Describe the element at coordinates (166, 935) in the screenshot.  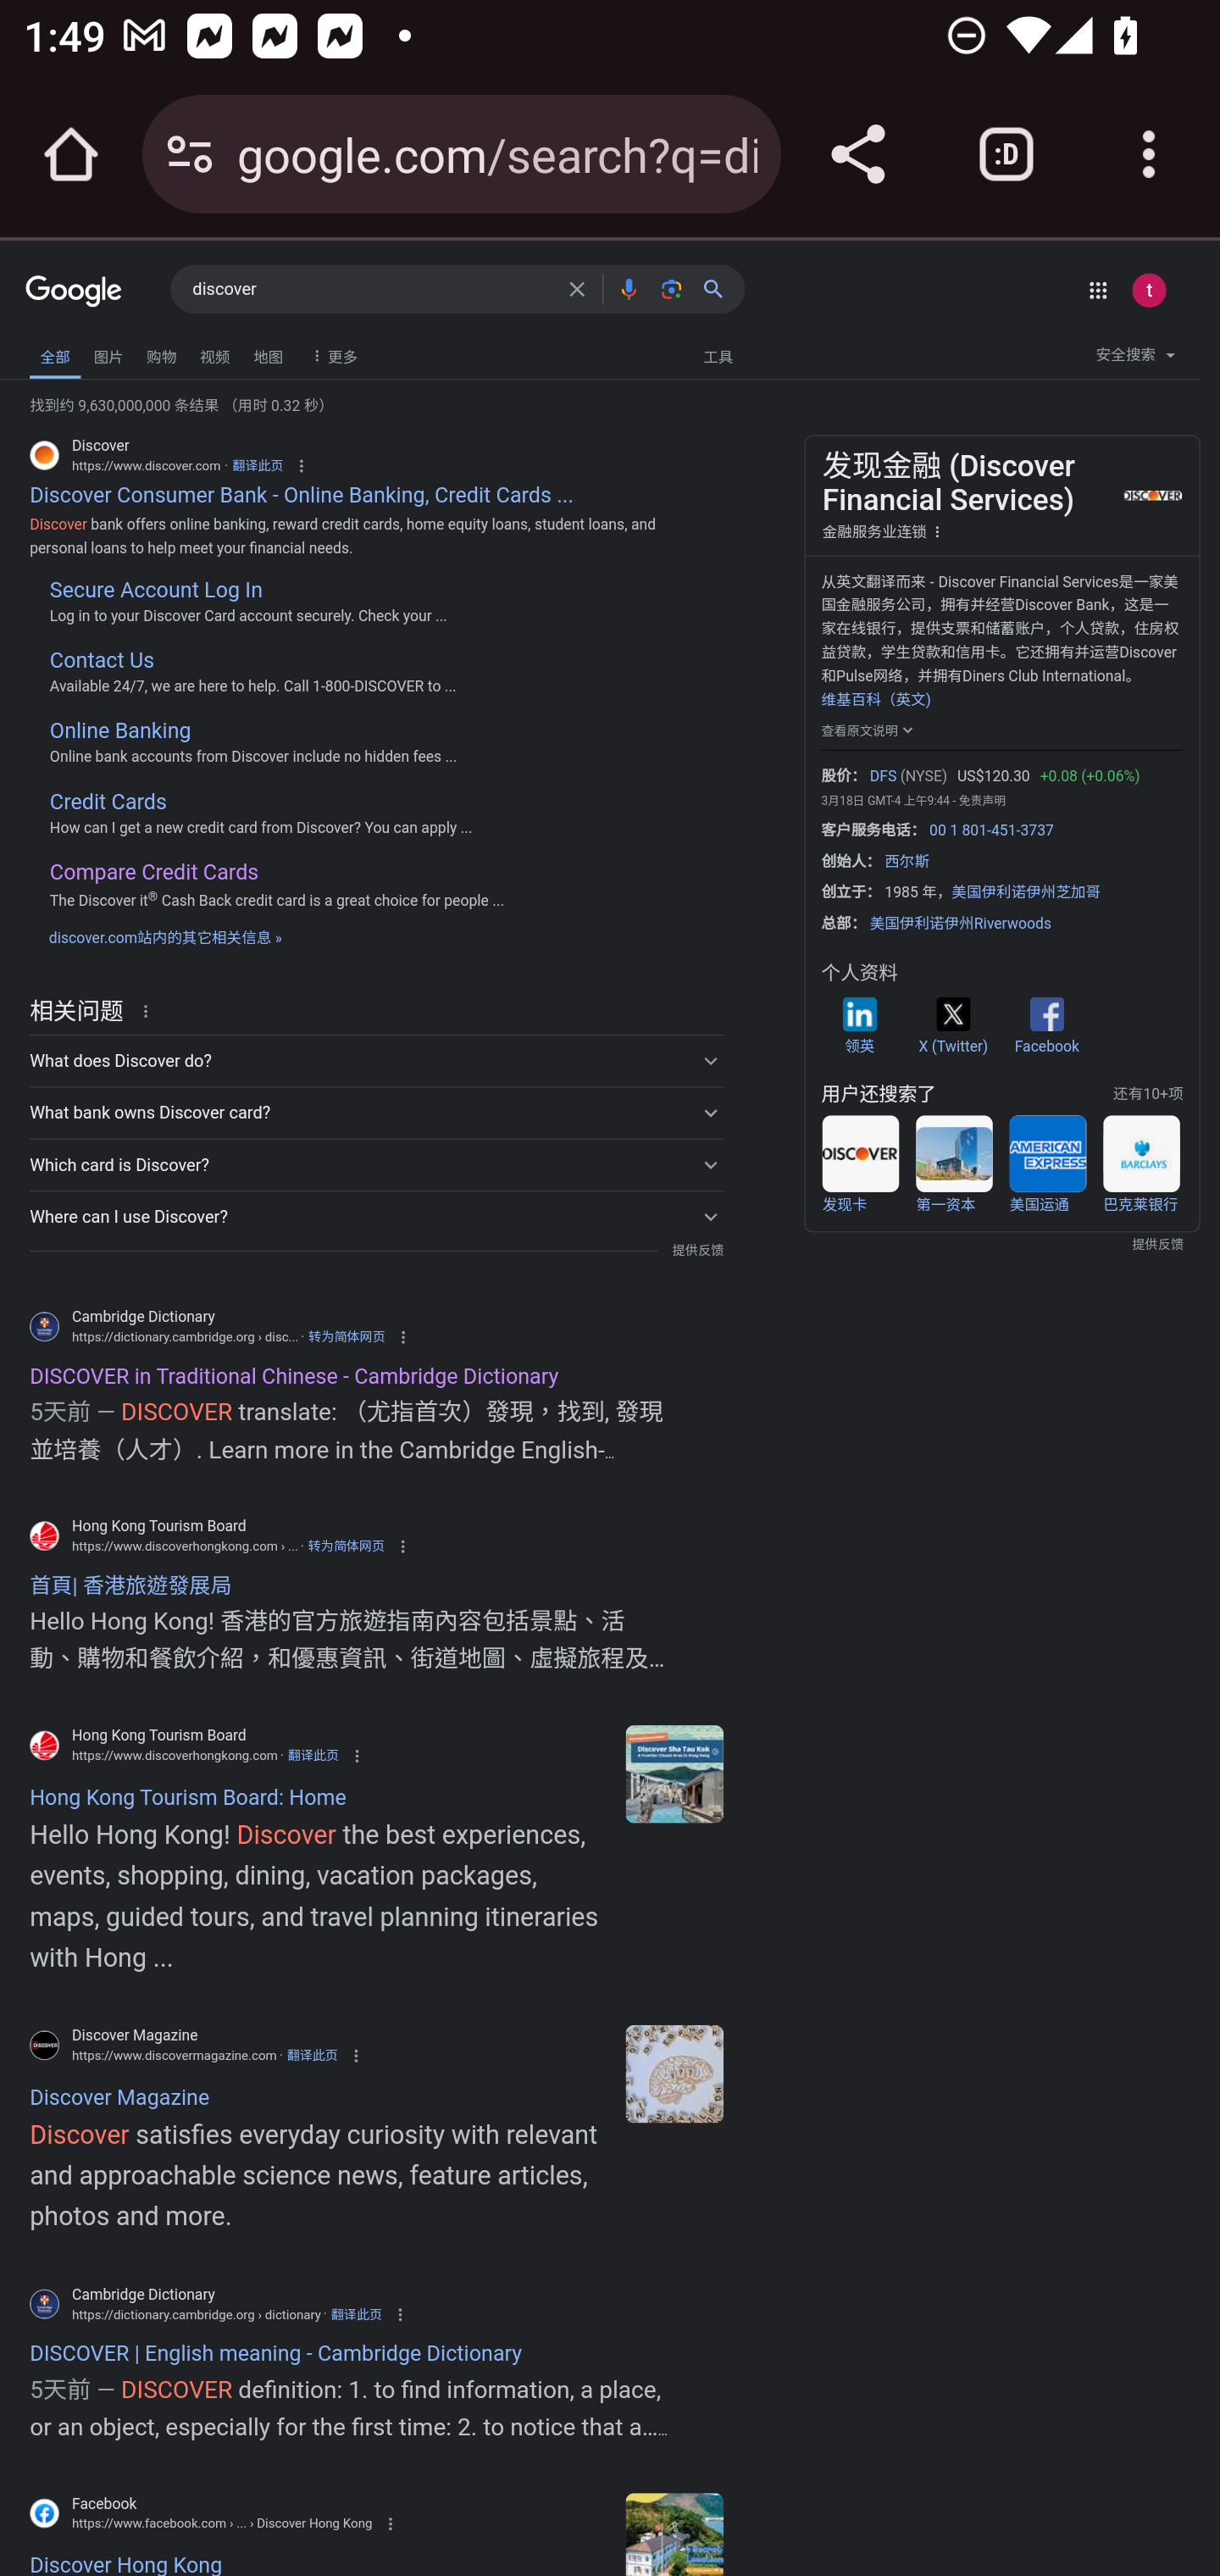
I see `discover.com站内的其它相关信息 »` at that location.